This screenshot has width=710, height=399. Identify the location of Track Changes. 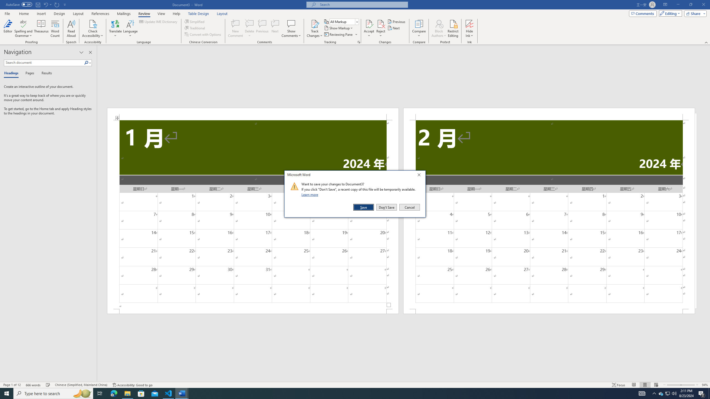
(315, 29).